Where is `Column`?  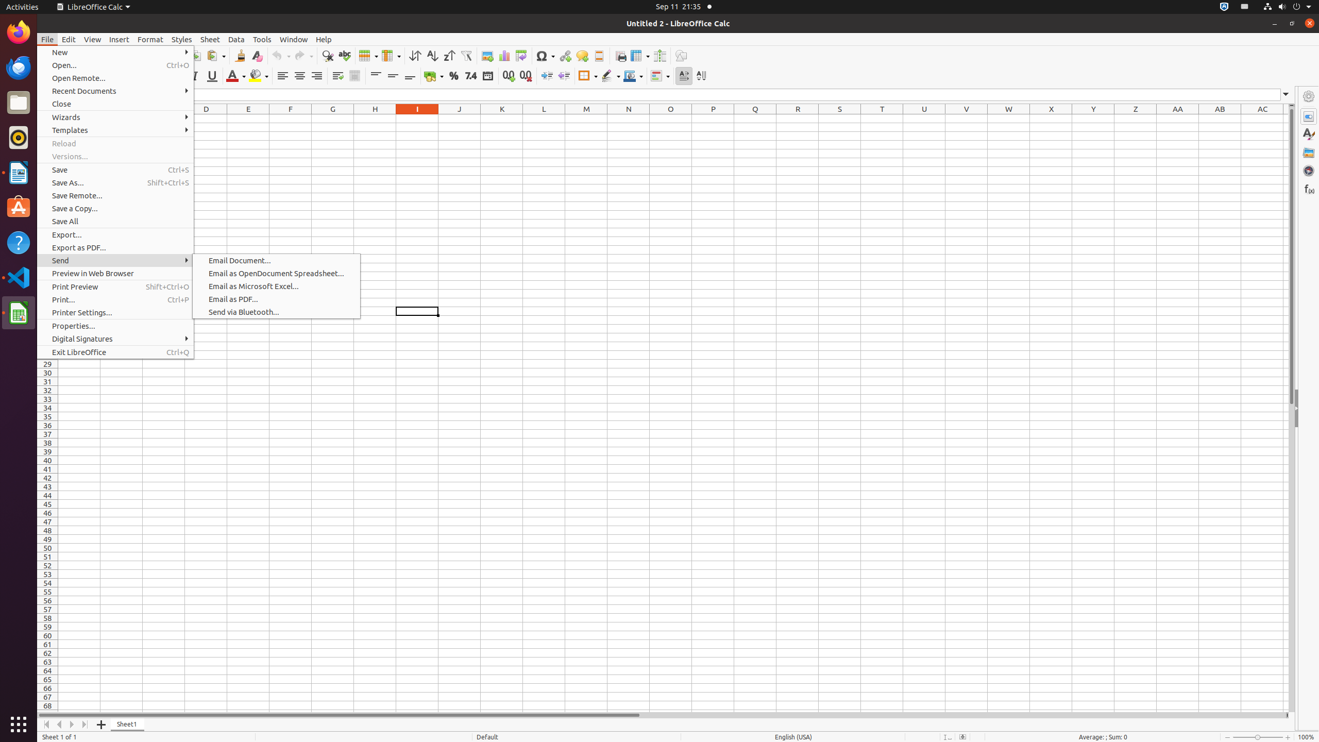
Column is located at coordinates (391, 56).